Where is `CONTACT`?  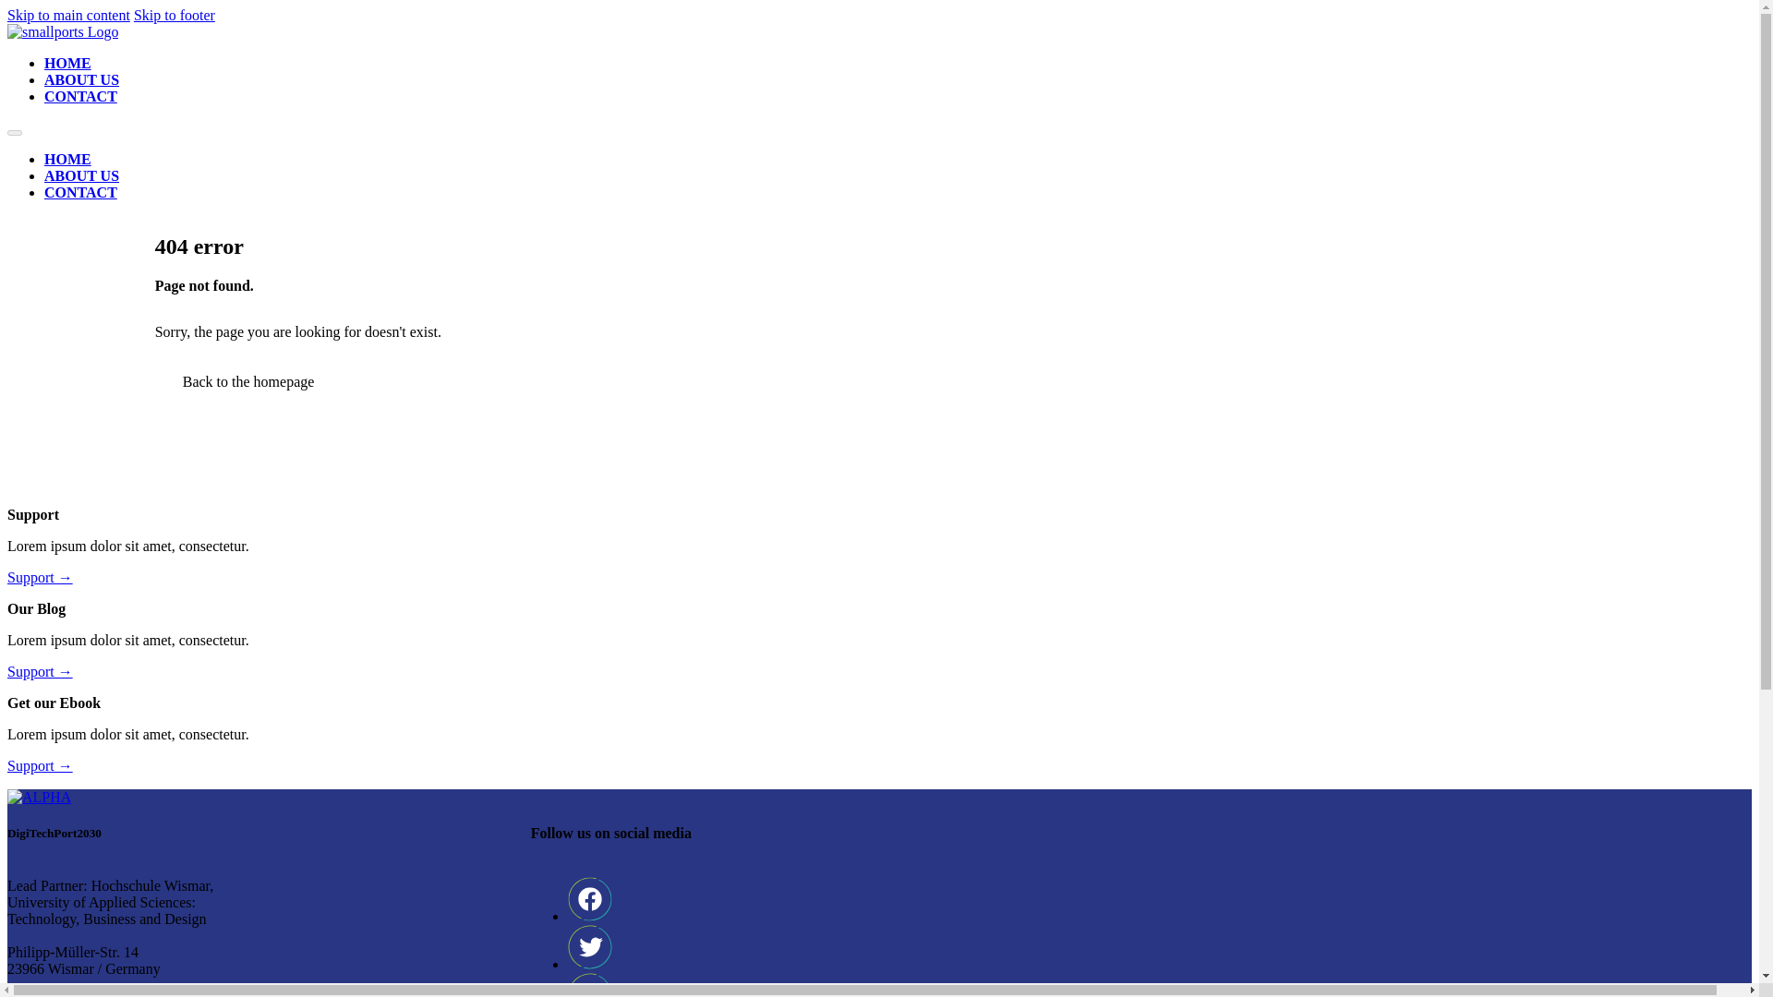
CONTACT is located at coordinates (80, 192).